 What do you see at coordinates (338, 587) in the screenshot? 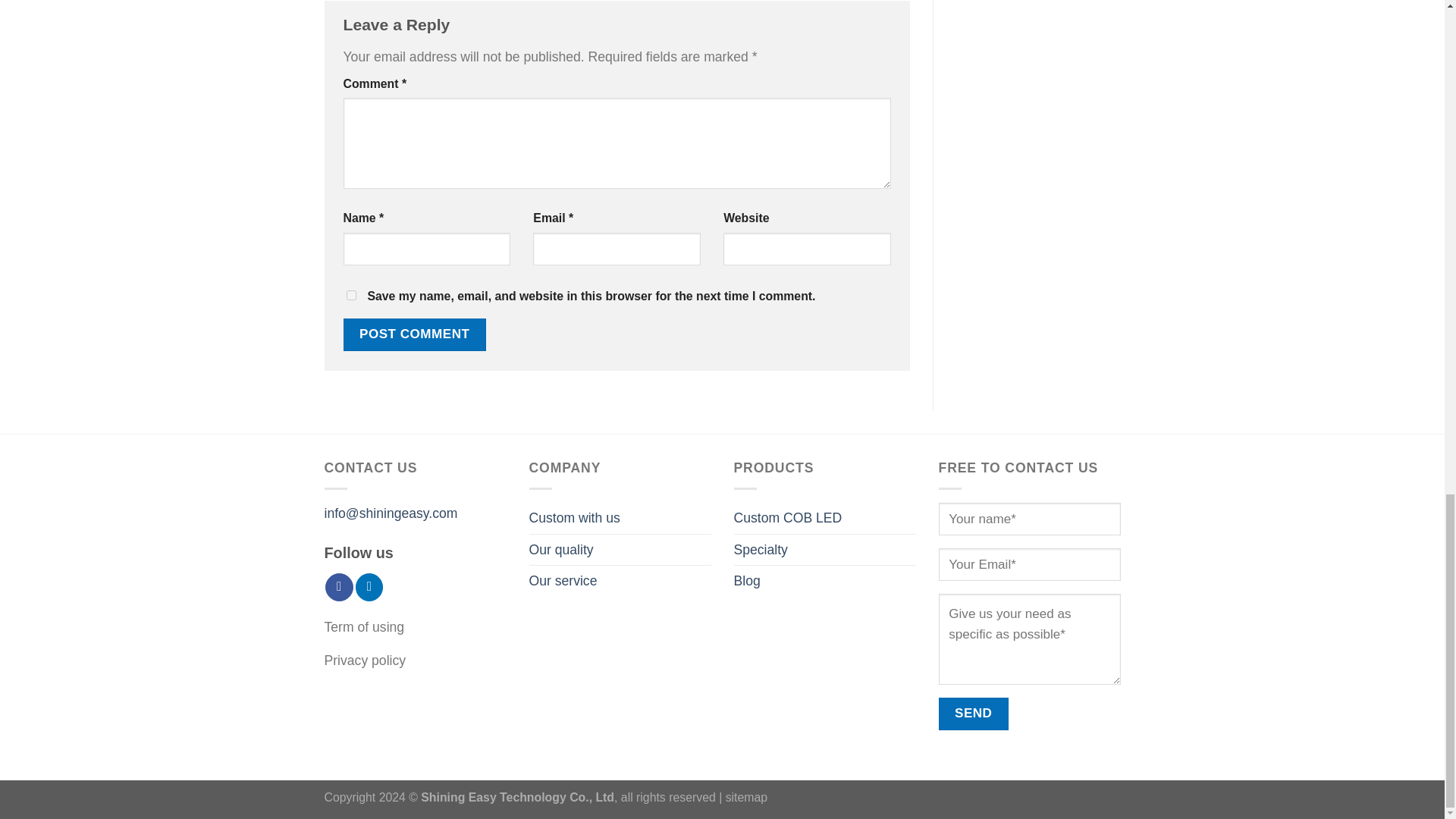
I see `Follow on Facebook` at bounding box center [338, 587].